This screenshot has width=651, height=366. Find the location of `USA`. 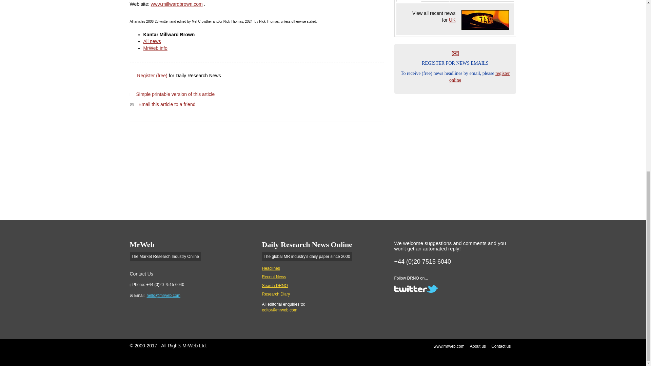

USA is located at coordinates (435, 1).